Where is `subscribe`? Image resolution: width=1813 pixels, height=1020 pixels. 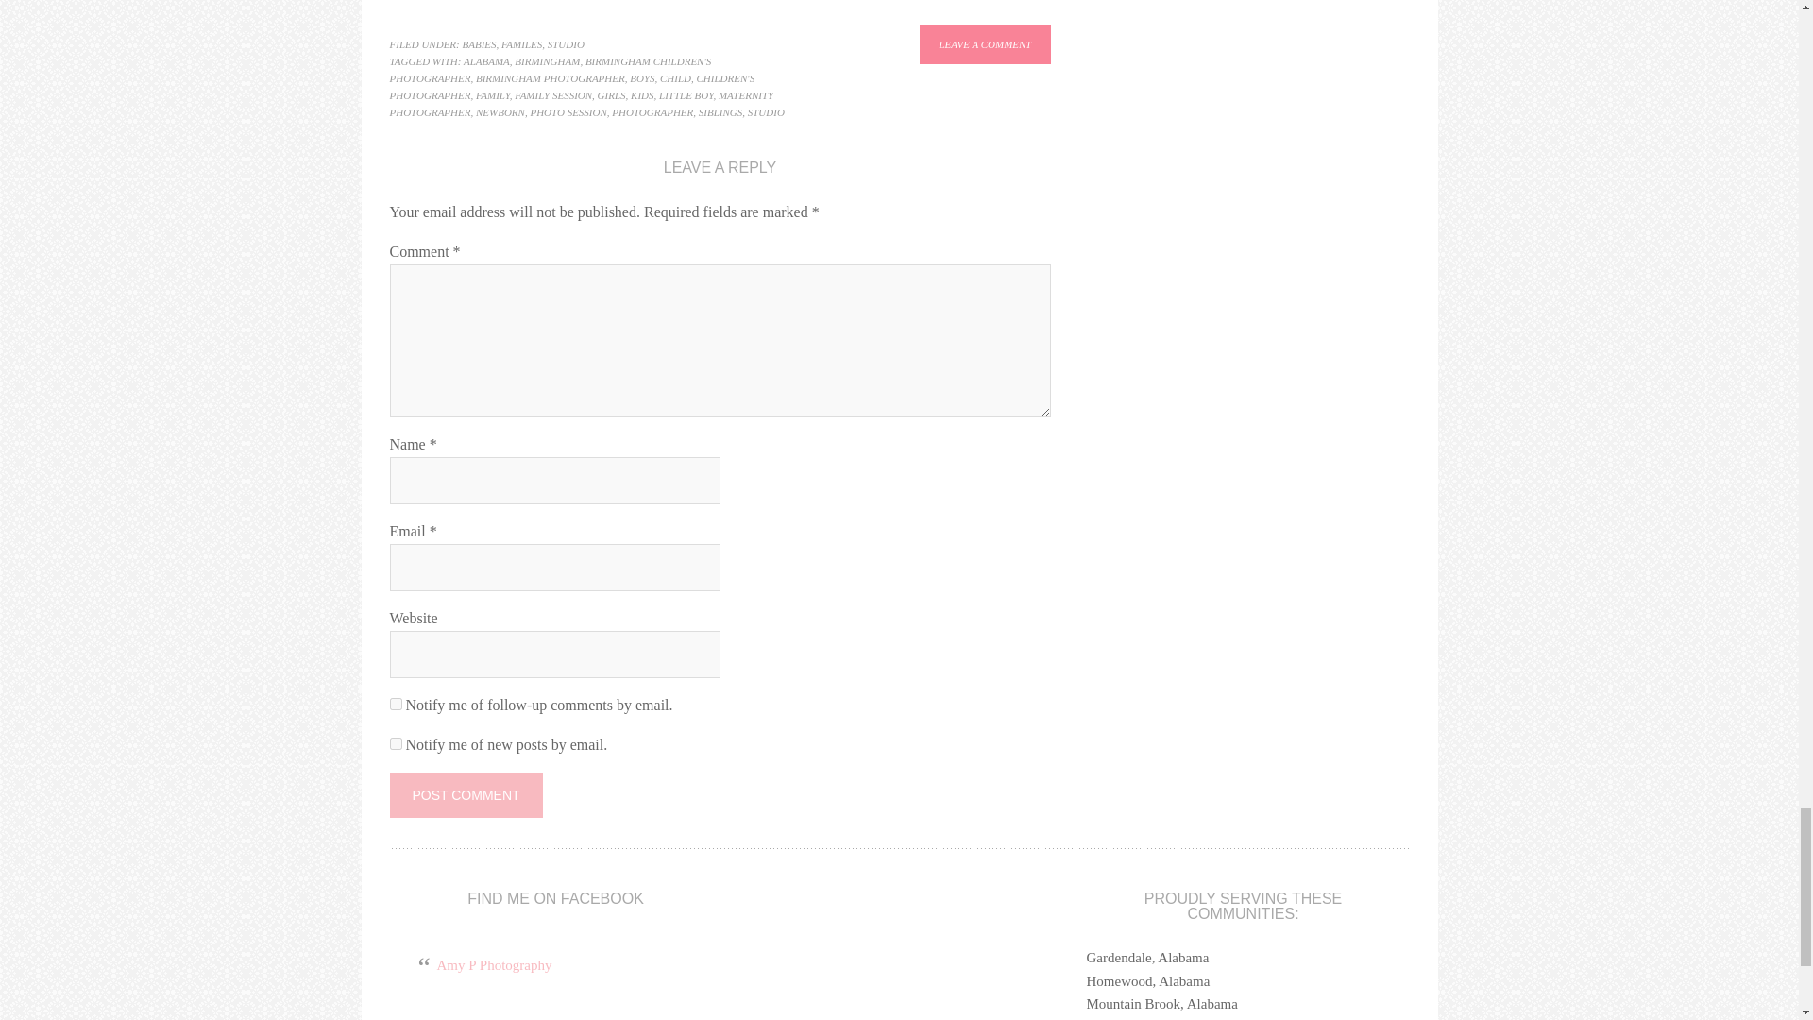
subscribe is located at coordinates (395, 742).